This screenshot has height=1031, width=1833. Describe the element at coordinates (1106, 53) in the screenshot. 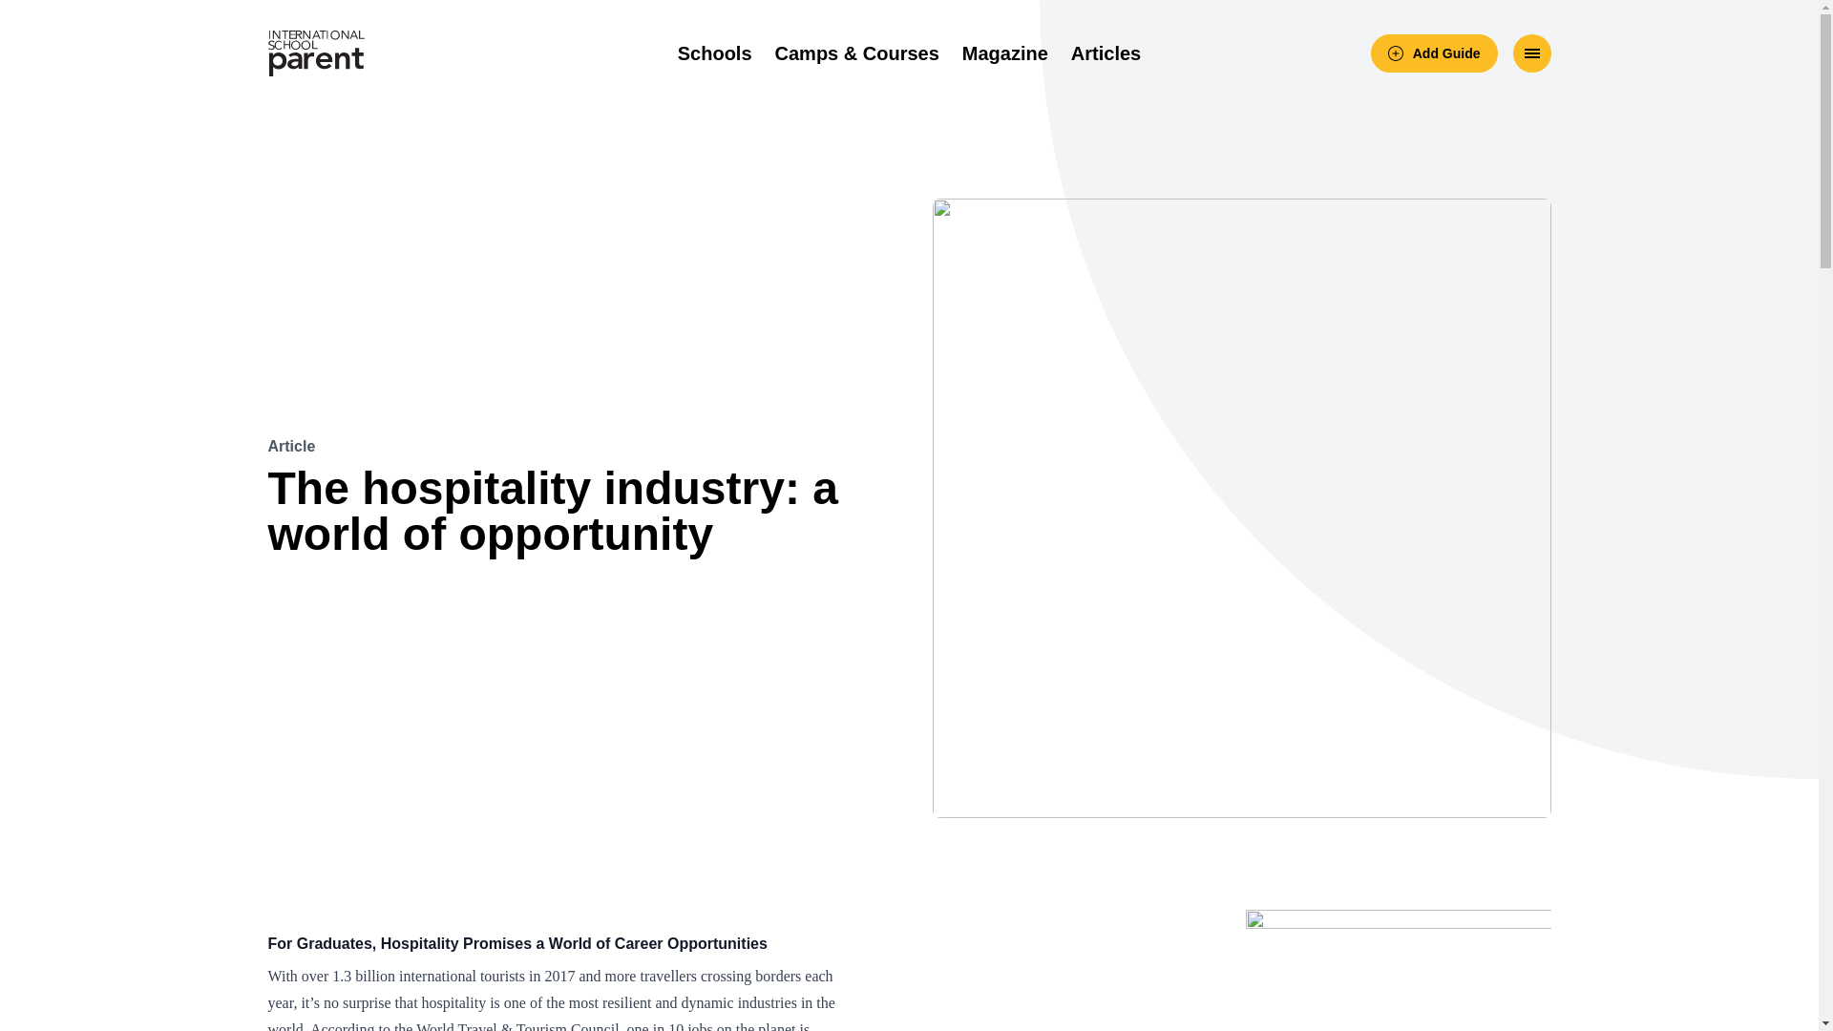

I see `Articles` at that location.